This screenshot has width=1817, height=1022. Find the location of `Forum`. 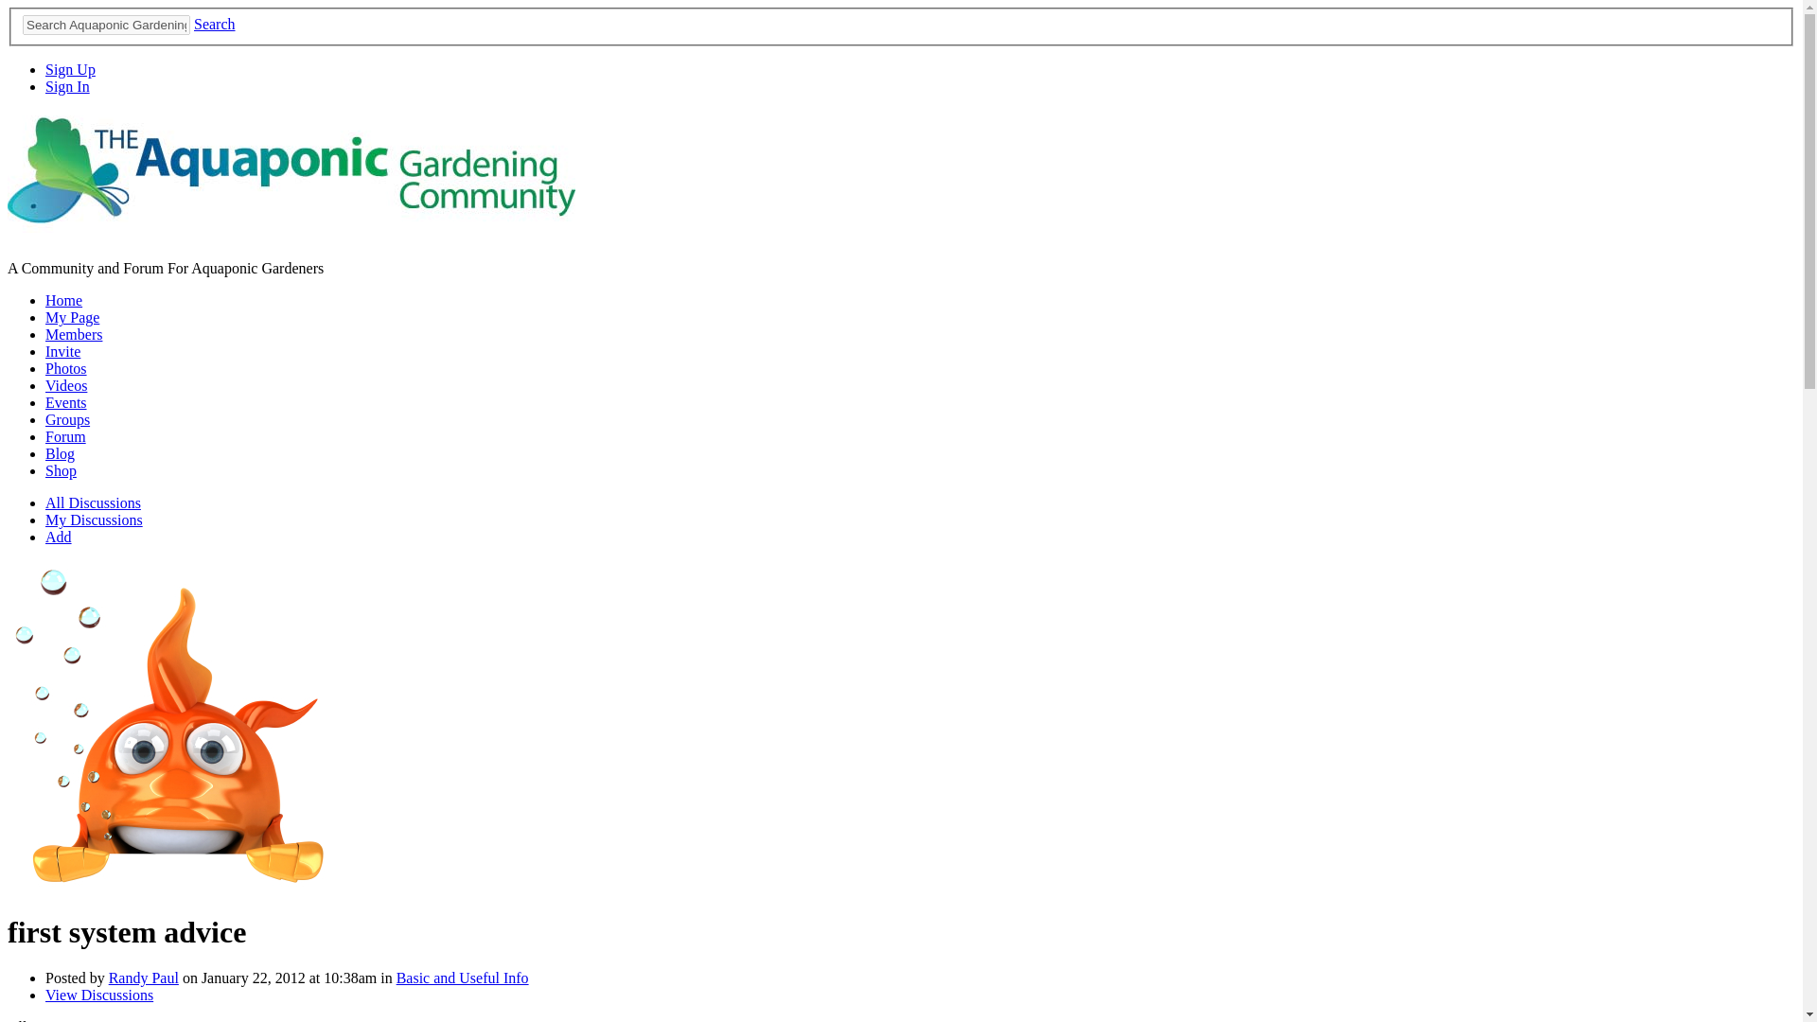

Forum is located at coordinates (65, 435).